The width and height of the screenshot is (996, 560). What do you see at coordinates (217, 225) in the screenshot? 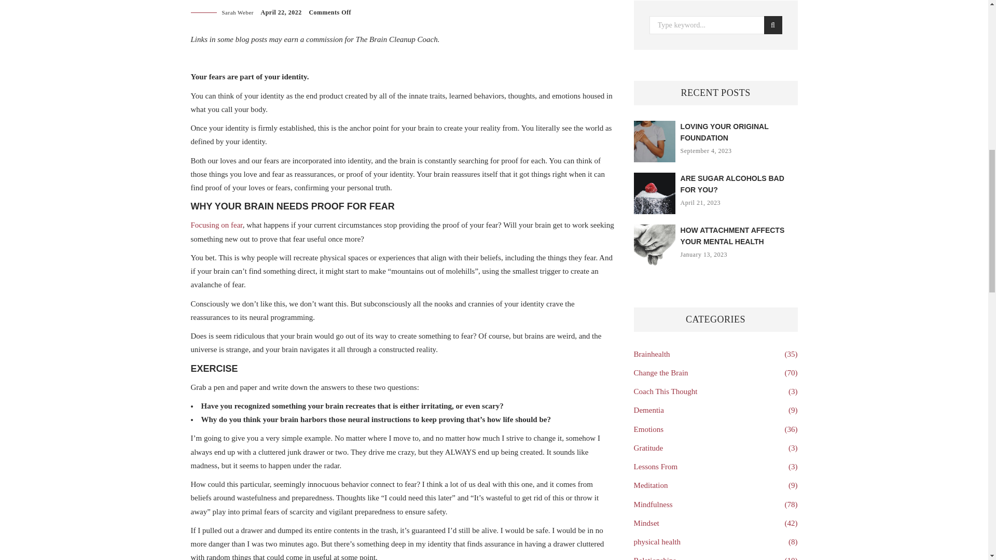
I see `Focusing on fear` at bounding box center [217, 225].